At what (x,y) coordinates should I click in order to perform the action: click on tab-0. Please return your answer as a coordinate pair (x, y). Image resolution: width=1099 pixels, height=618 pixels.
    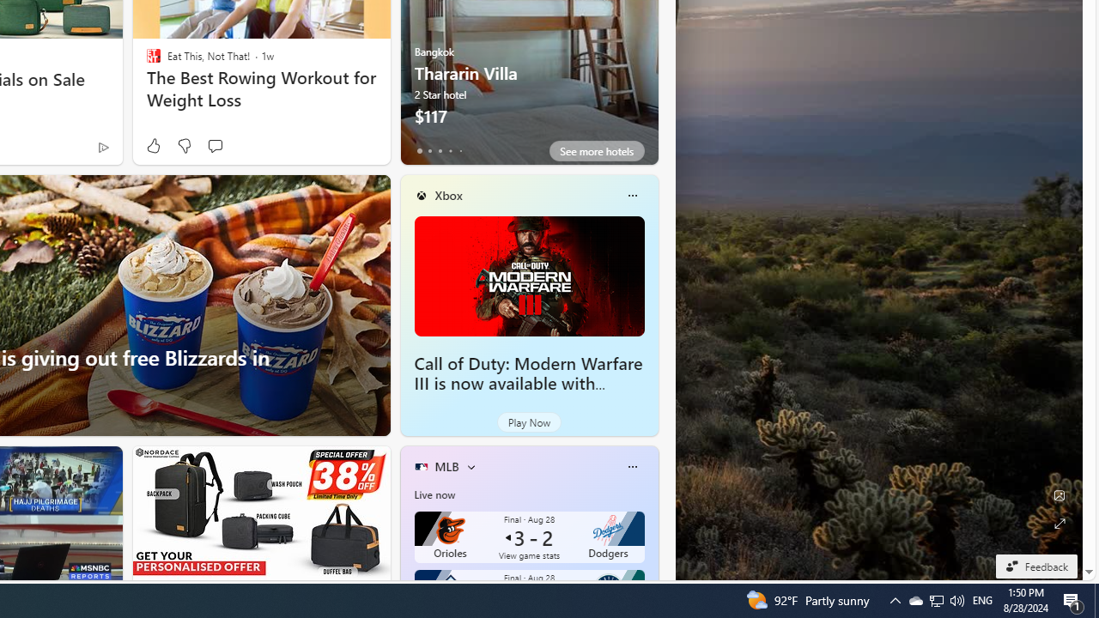
    Looking at the image, I should click on (419, 151).